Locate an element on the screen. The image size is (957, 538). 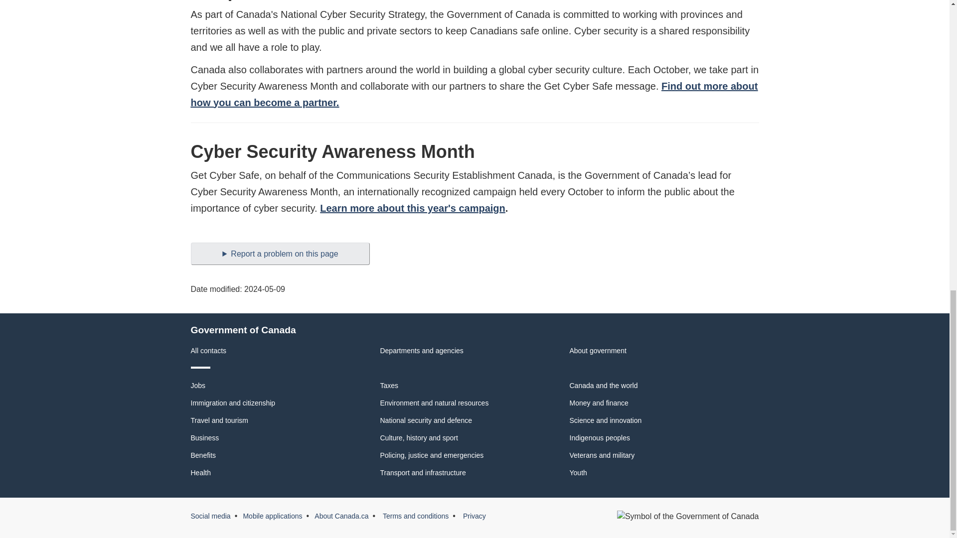
Learn more about this year's campaign is located at coordinates (412, 208).